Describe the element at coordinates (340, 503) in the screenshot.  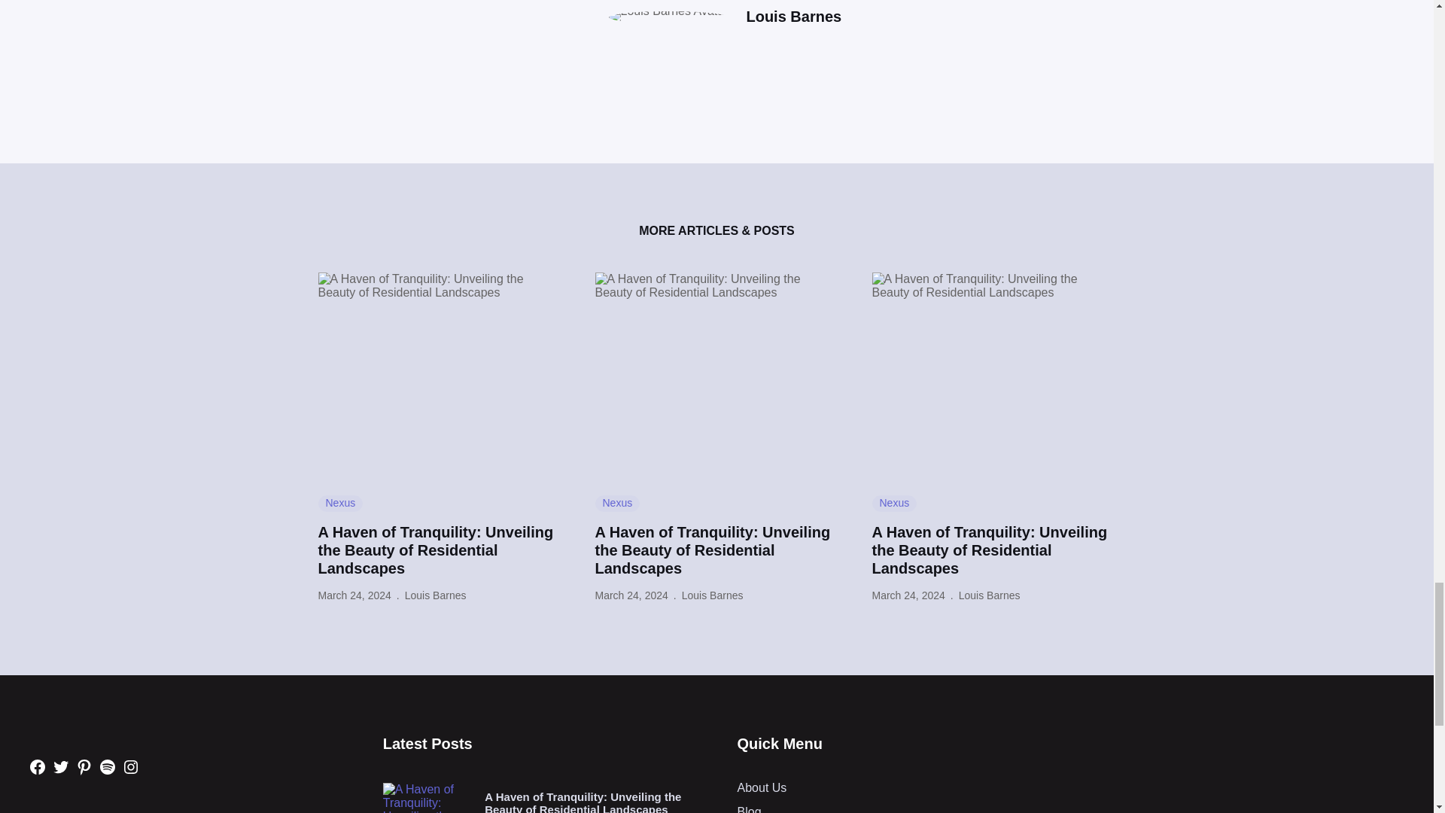
I see `Nexus` at that location.